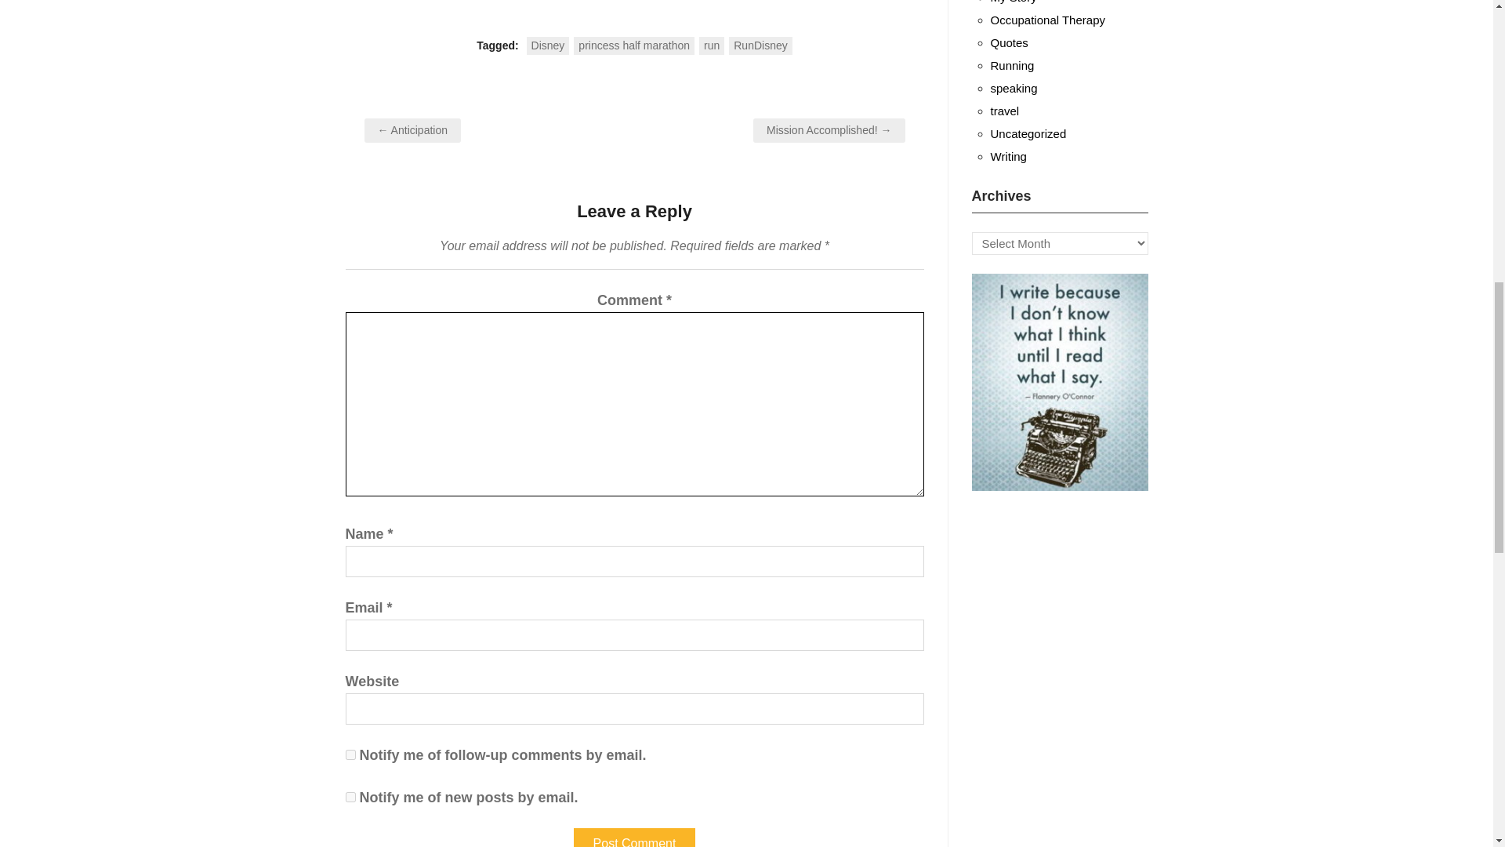 Image resolution: width=1505 pixels, height=847 pixels. What do you see at coordinates (1005, 111) in the screenshot?
I see `travel` at bounding box center [1005, 111].